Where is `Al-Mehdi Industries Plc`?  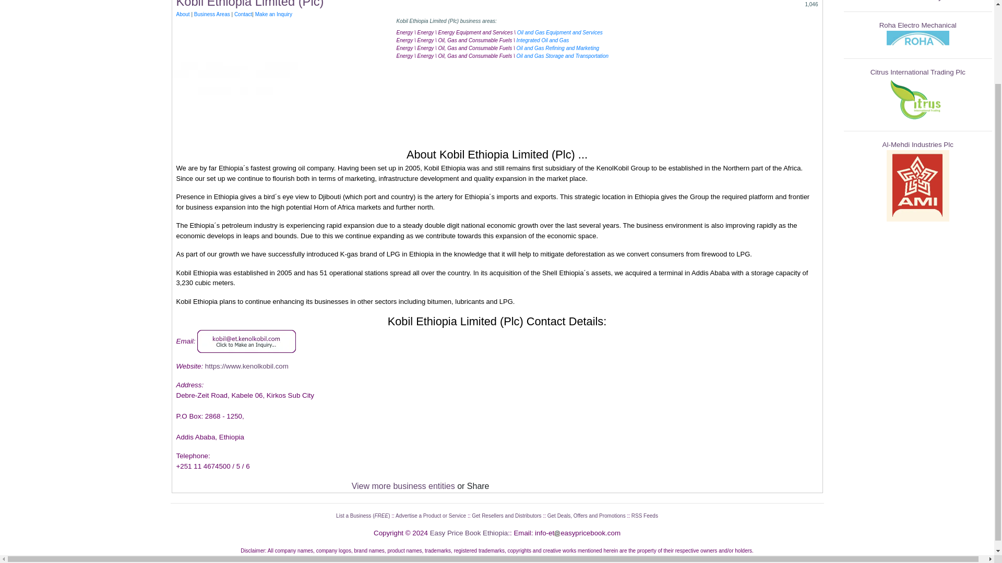 Al-Mehdi Industries Plc is located at coordinates (918, 145).